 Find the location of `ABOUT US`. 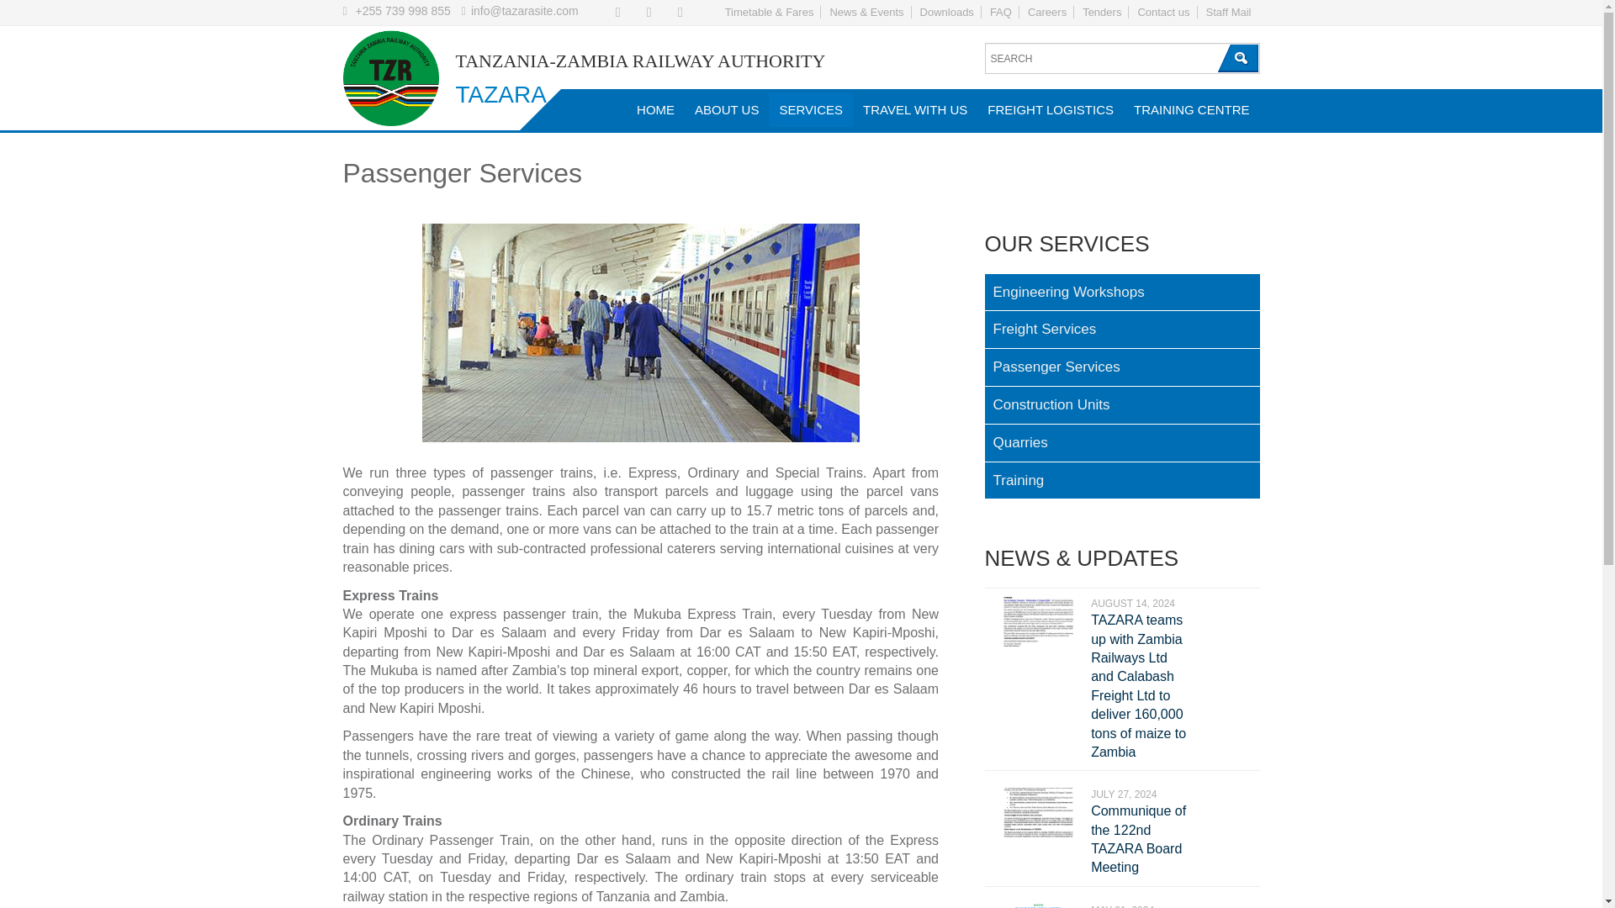

ABOUT US is located at coordinates (727, 109).